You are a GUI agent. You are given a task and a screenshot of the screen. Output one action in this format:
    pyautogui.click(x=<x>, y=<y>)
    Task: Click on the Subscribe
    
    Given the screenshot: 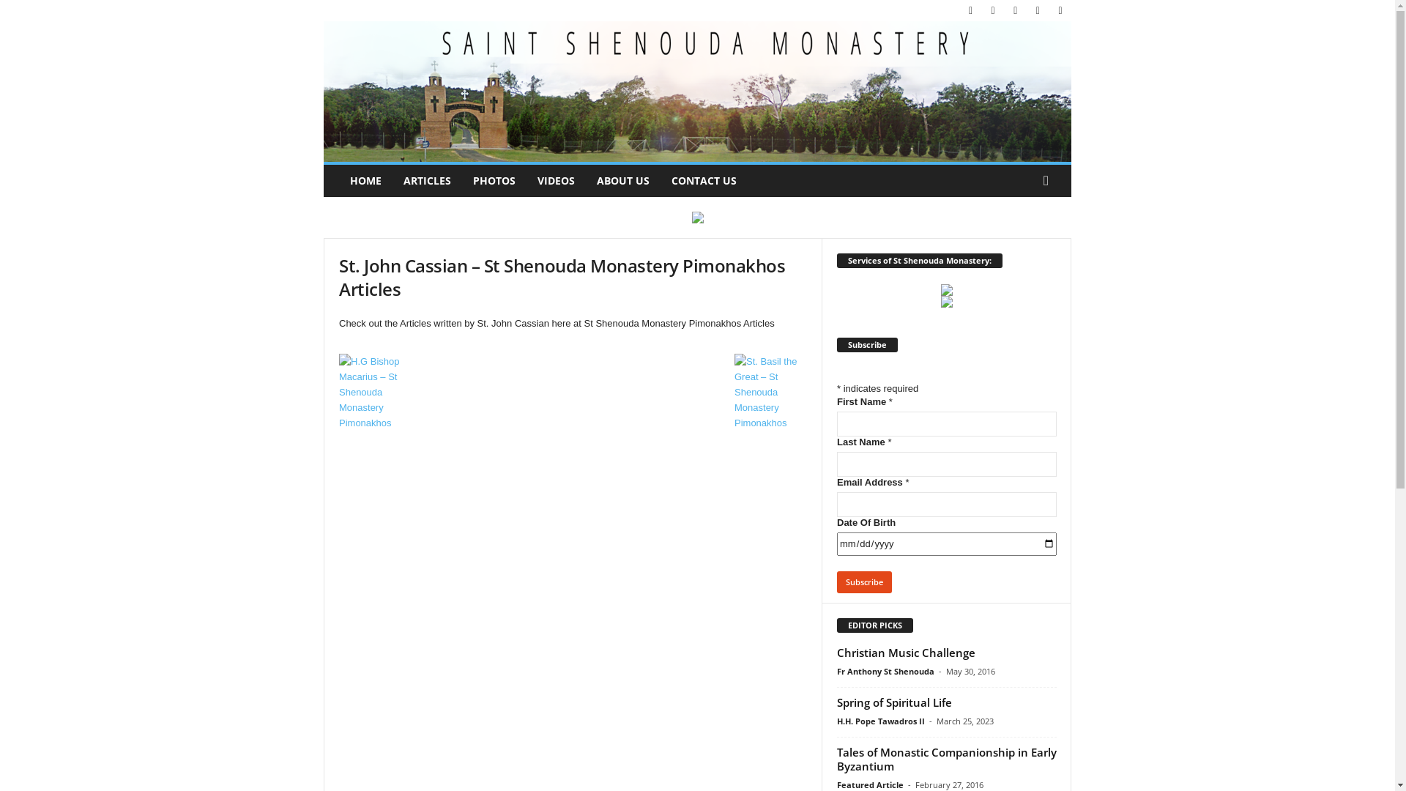 What is the action you would take?
    pyautogui.click(x=864, y=582)
    